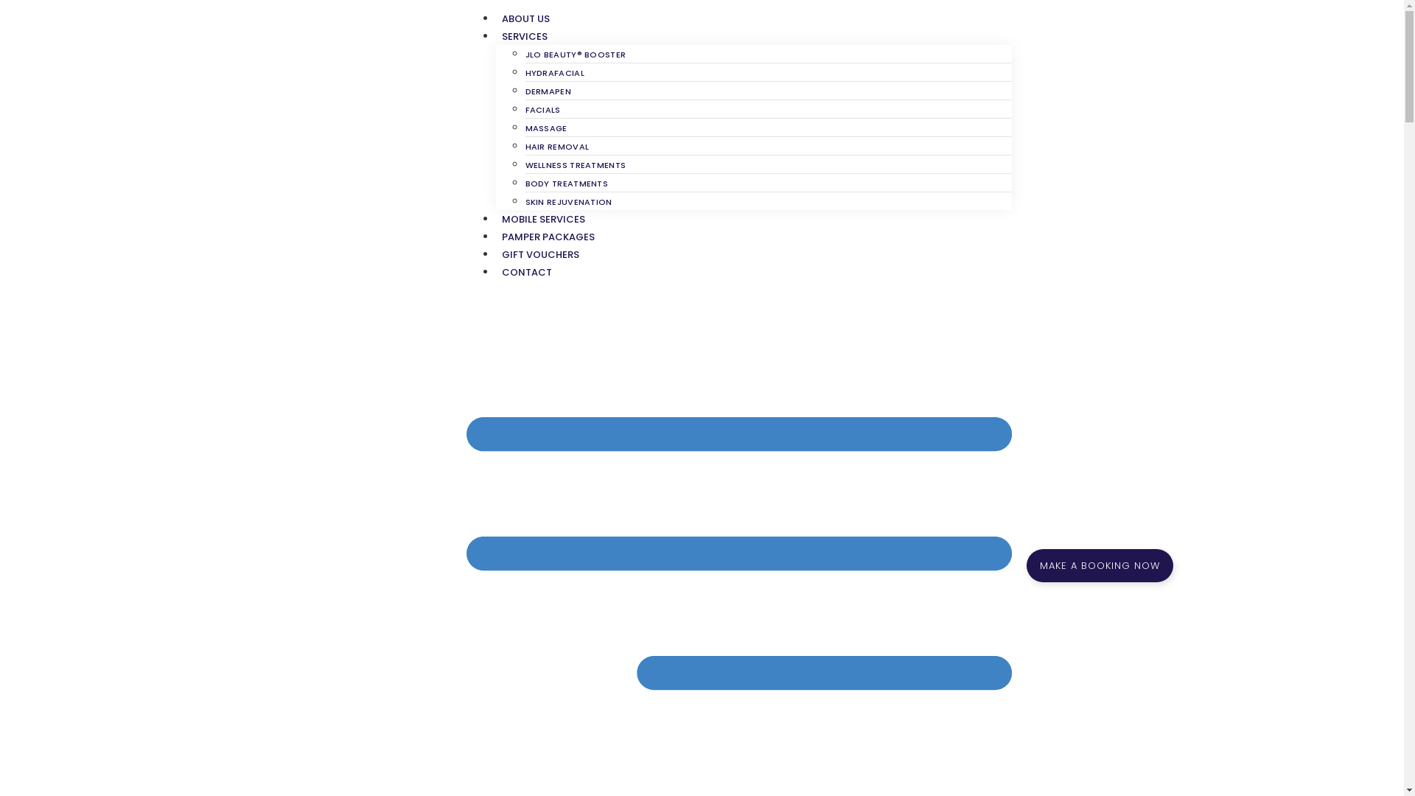 Image resolution: width=1415 pixels, height=796 pixels. What do you see at coordinates (557, 147) in the screenshot?
I see `HAIR REMOVAL` at bounding box center [557, 147].